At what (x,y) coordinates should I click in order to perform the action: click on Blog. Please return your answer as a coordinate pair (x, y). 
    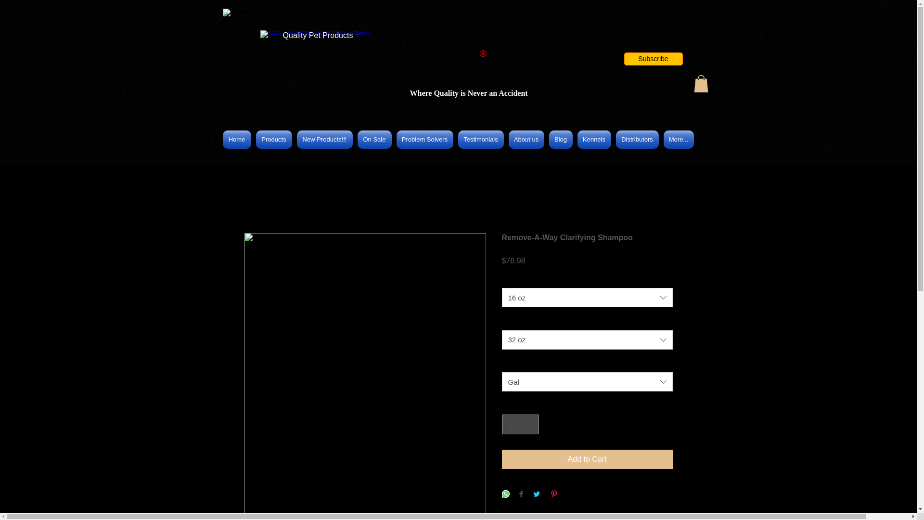
    Looking at the image, I should click on (561, 140).